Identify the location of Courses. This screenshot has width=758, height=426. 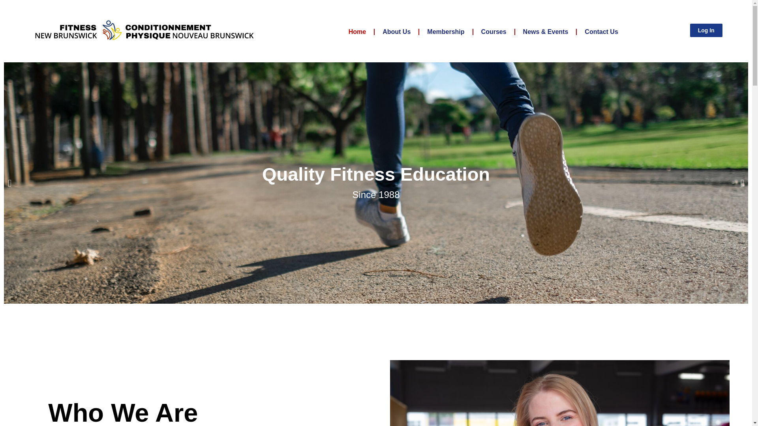
(493, 32).